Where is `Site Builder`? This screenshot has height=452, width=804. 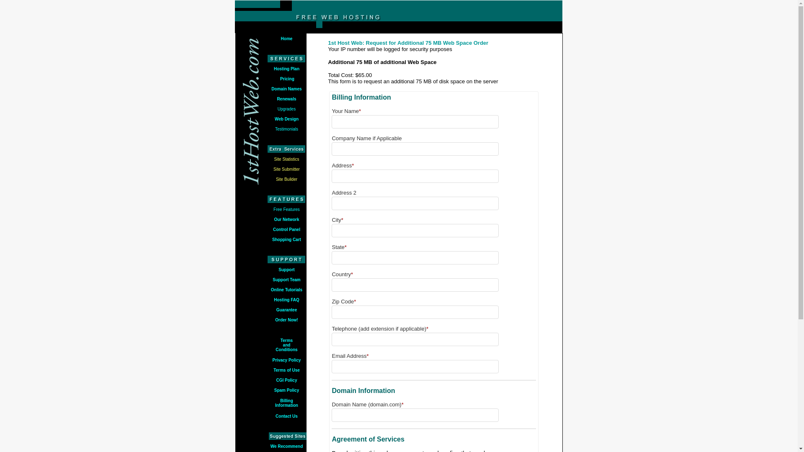
Site Builder is located at coordinates (286, 179).